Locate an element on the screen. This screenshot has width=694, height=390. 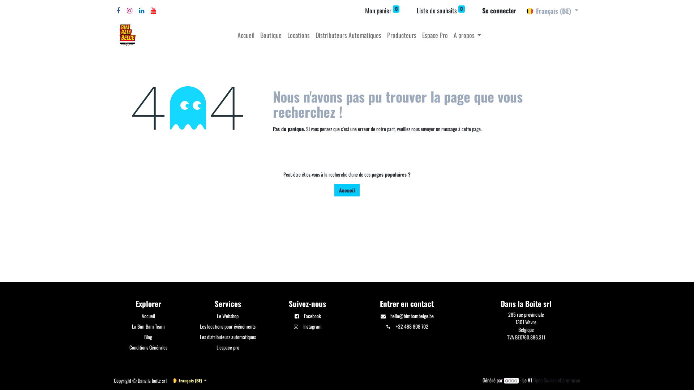
L'espace pro is located at coordinates (228, 347).